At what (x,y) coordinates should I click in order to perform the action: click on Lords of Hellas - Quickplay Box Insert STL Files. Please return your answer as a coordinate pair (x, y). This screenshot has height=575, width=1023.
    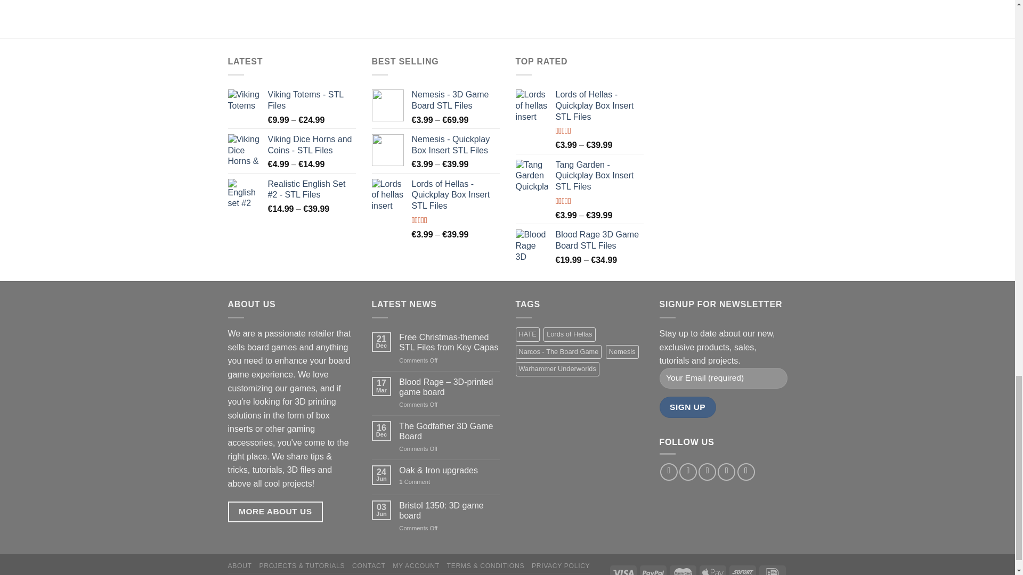
    Looking at the image, I should click on (599, 106).